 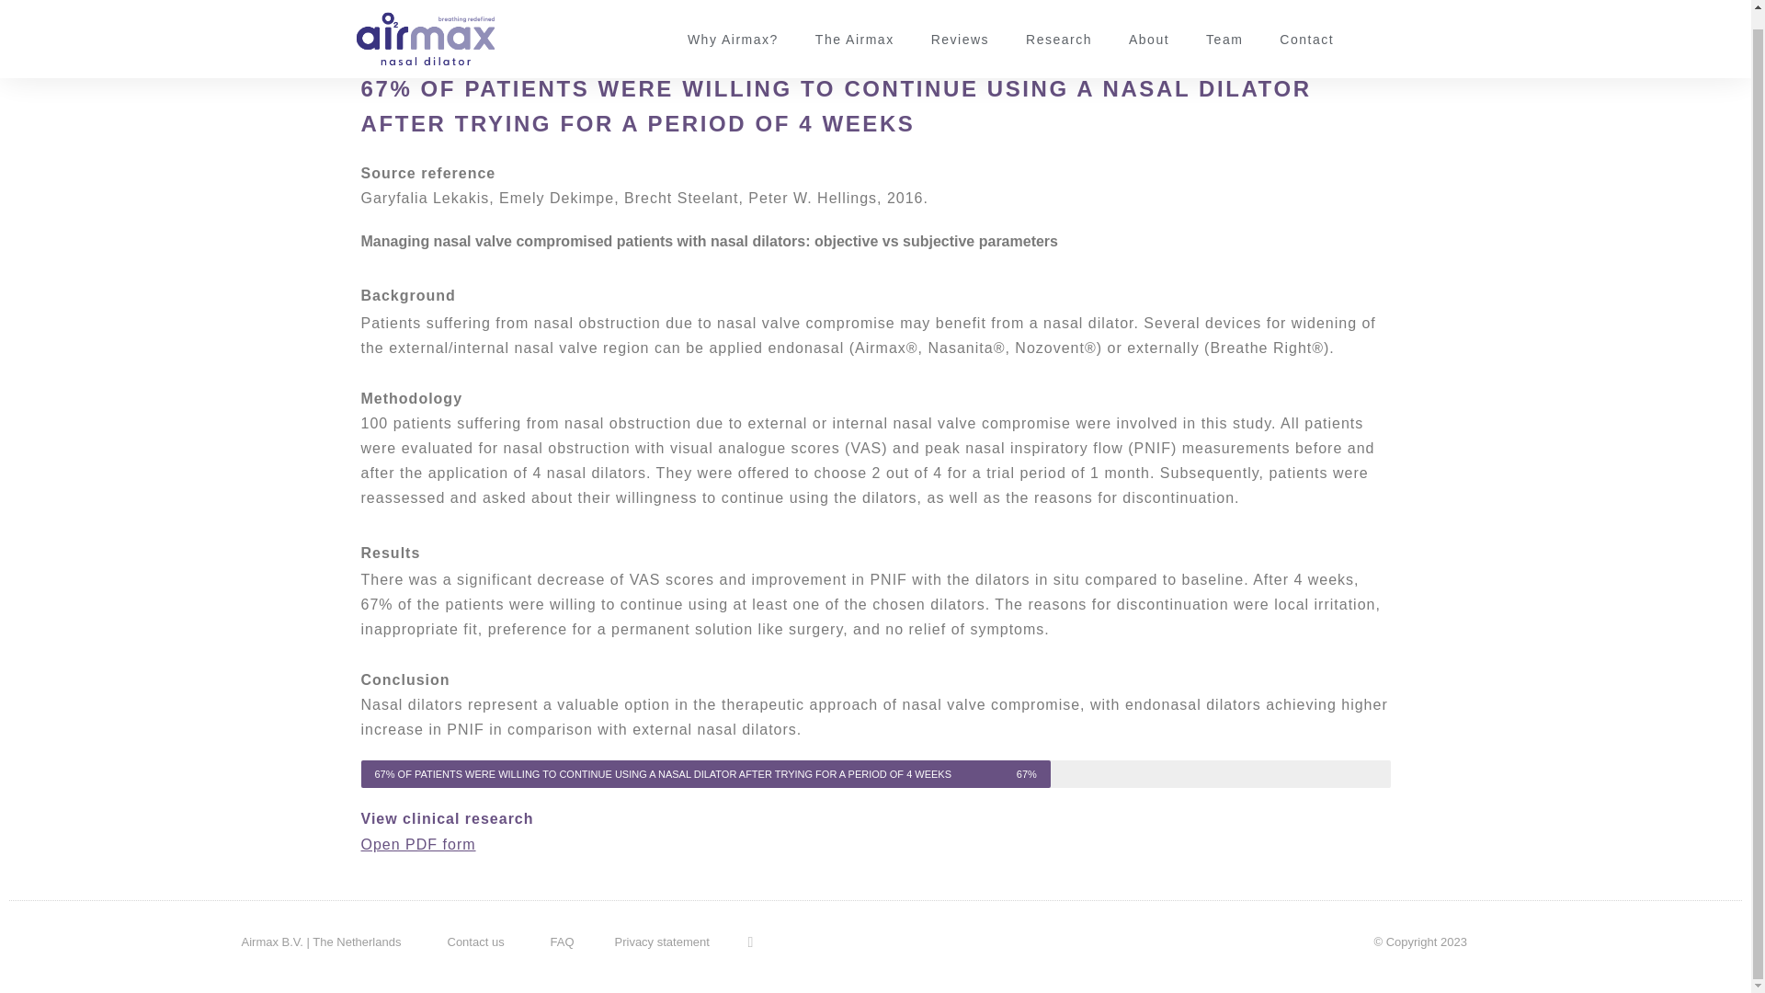 I want to click on Research, so click(x=1059, y=22).